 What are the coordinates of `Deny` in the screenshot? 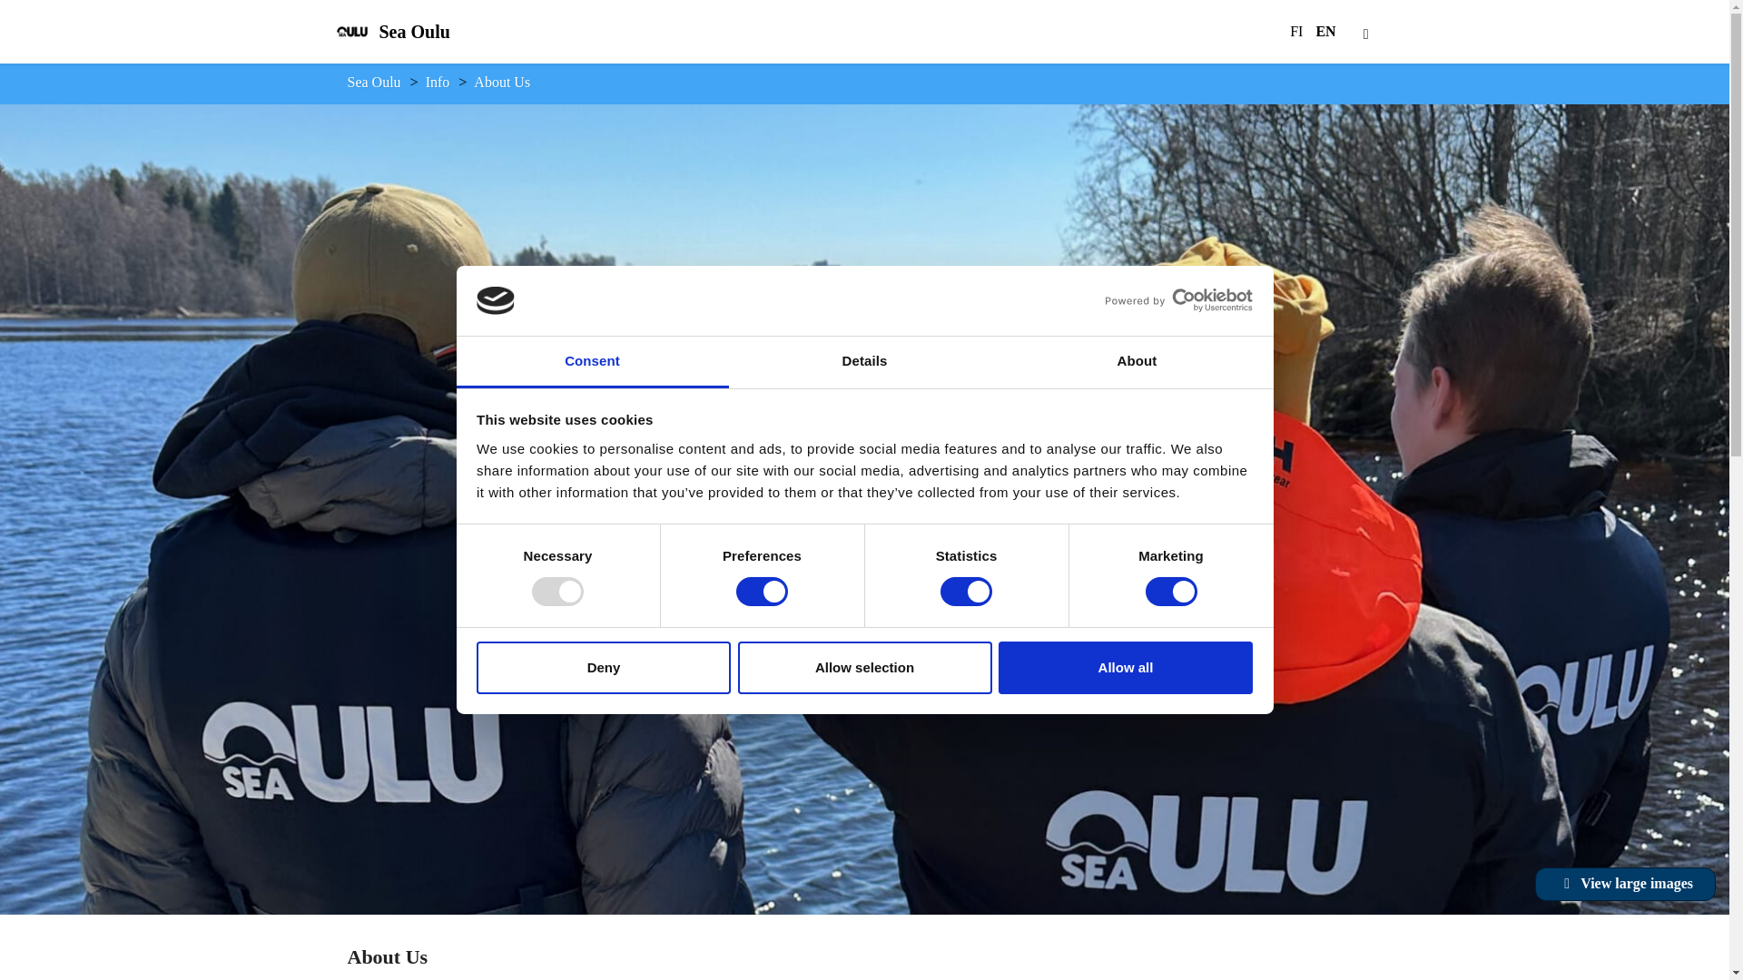 It's located at (603, 668).